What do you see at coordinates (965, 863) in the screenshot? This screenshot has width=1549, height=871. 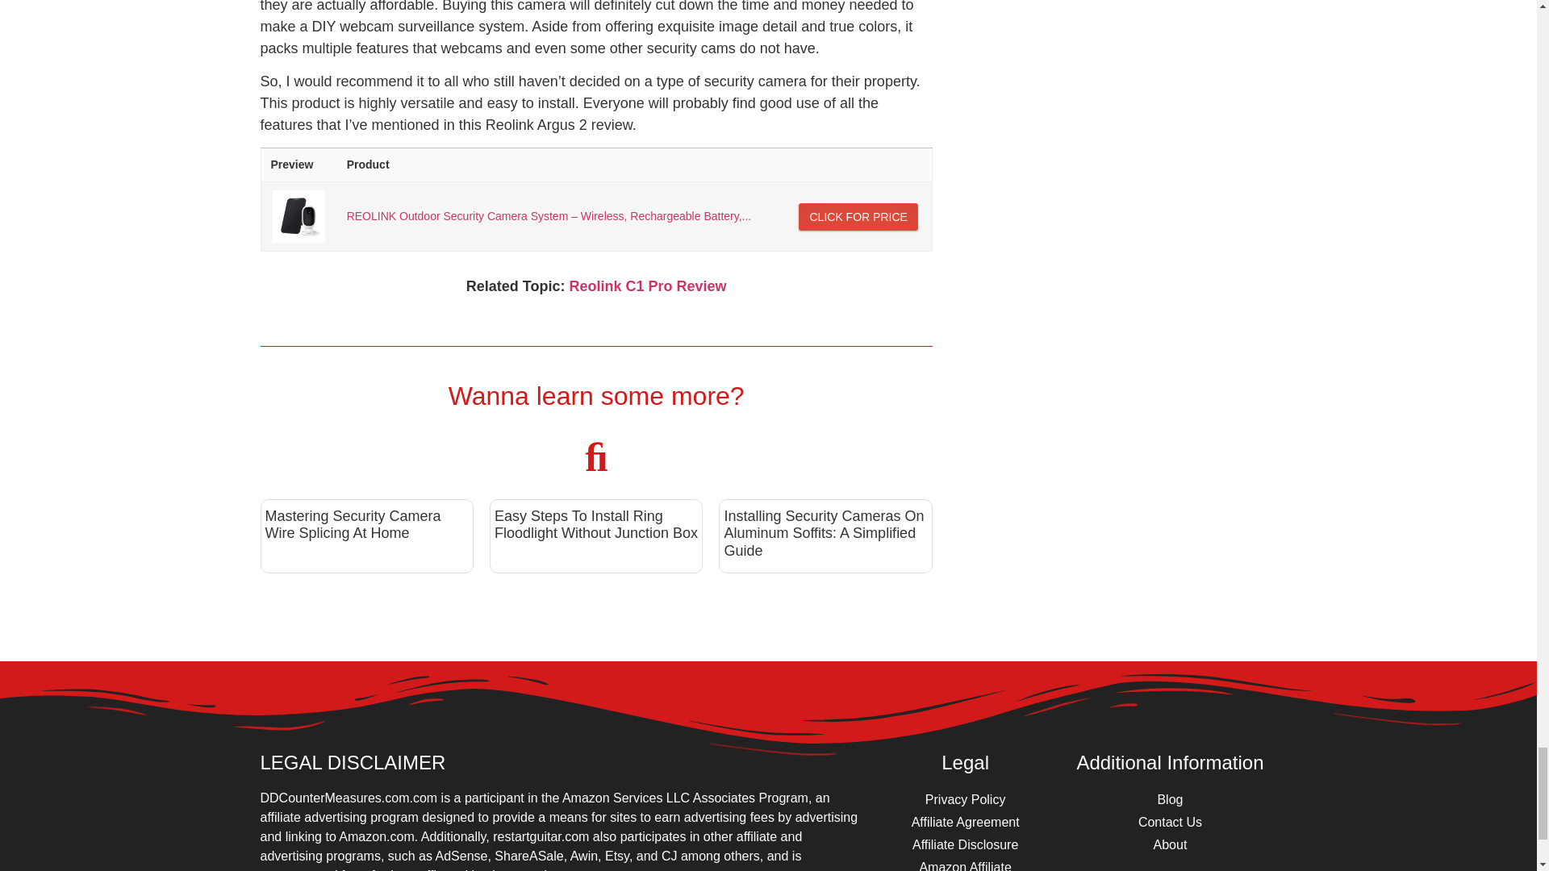 I see `Amazon Affiliate` at bounding box center [965, 863].